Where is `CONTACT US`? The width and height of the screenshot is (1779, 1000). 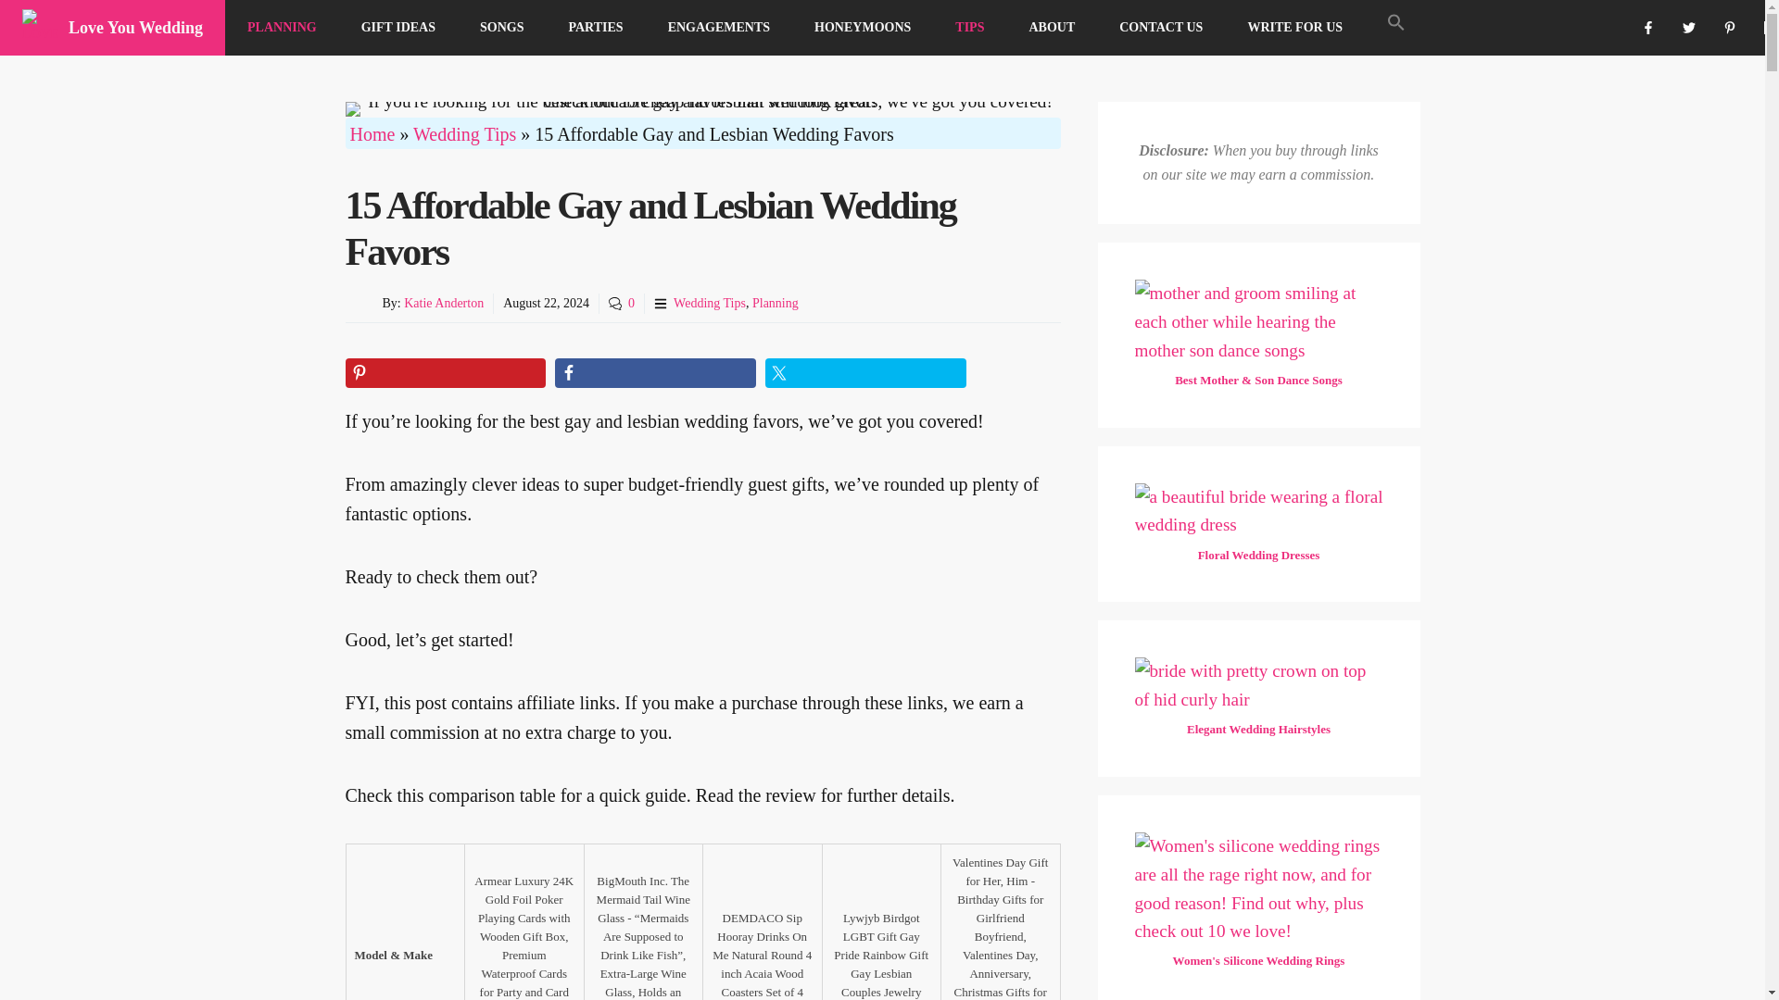 CONTACT US is located at coordinates (1161, 28).